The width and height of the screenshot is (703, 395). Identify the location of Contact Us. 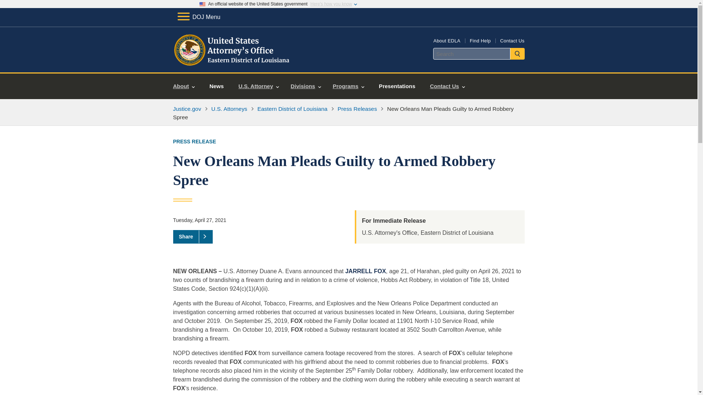
(447, 86).